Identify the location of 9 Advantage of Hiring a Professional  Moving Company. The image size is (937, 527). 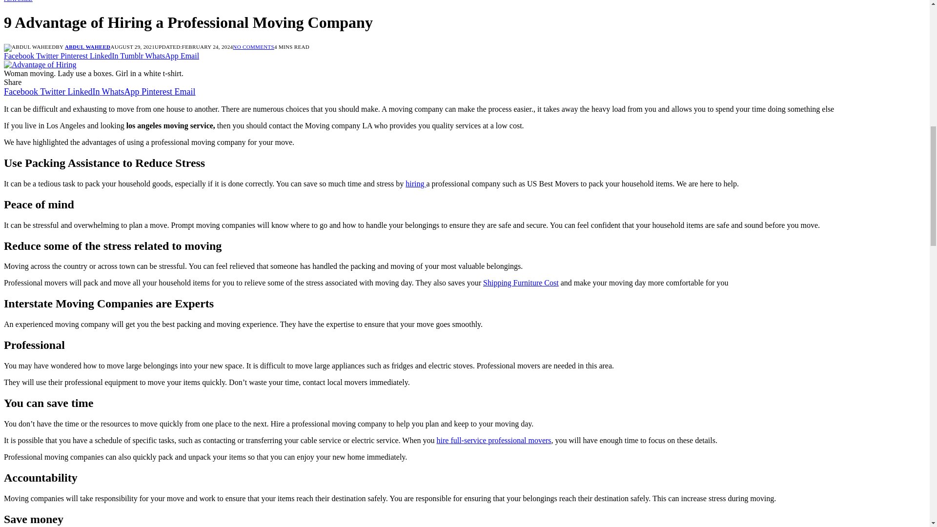
(40, 64).